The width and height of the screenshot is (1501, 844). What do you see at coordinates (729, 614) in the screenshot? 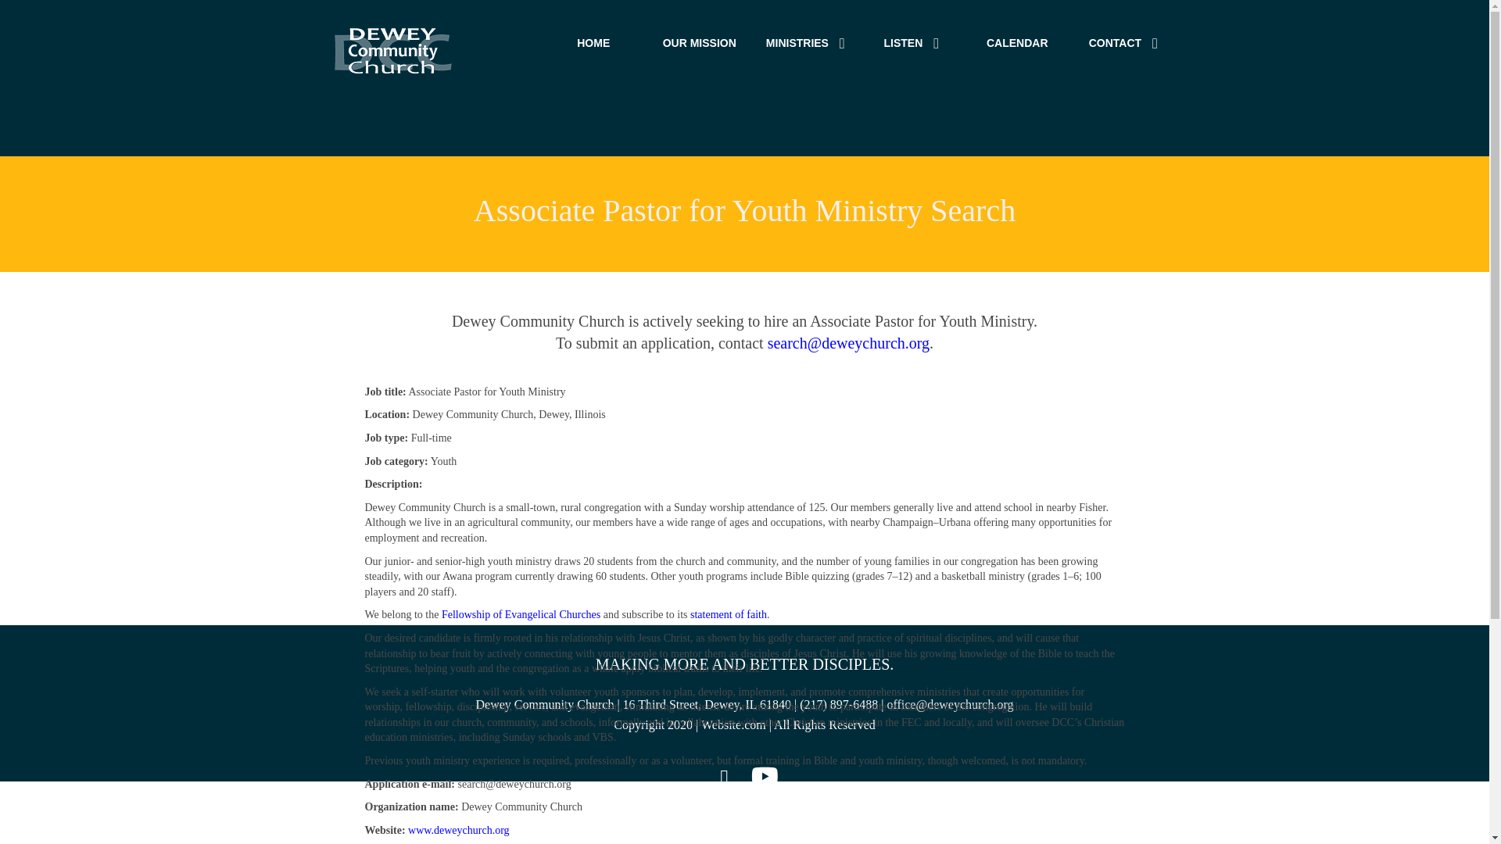
I see `statement of faith` at bounding box center [729, 614].